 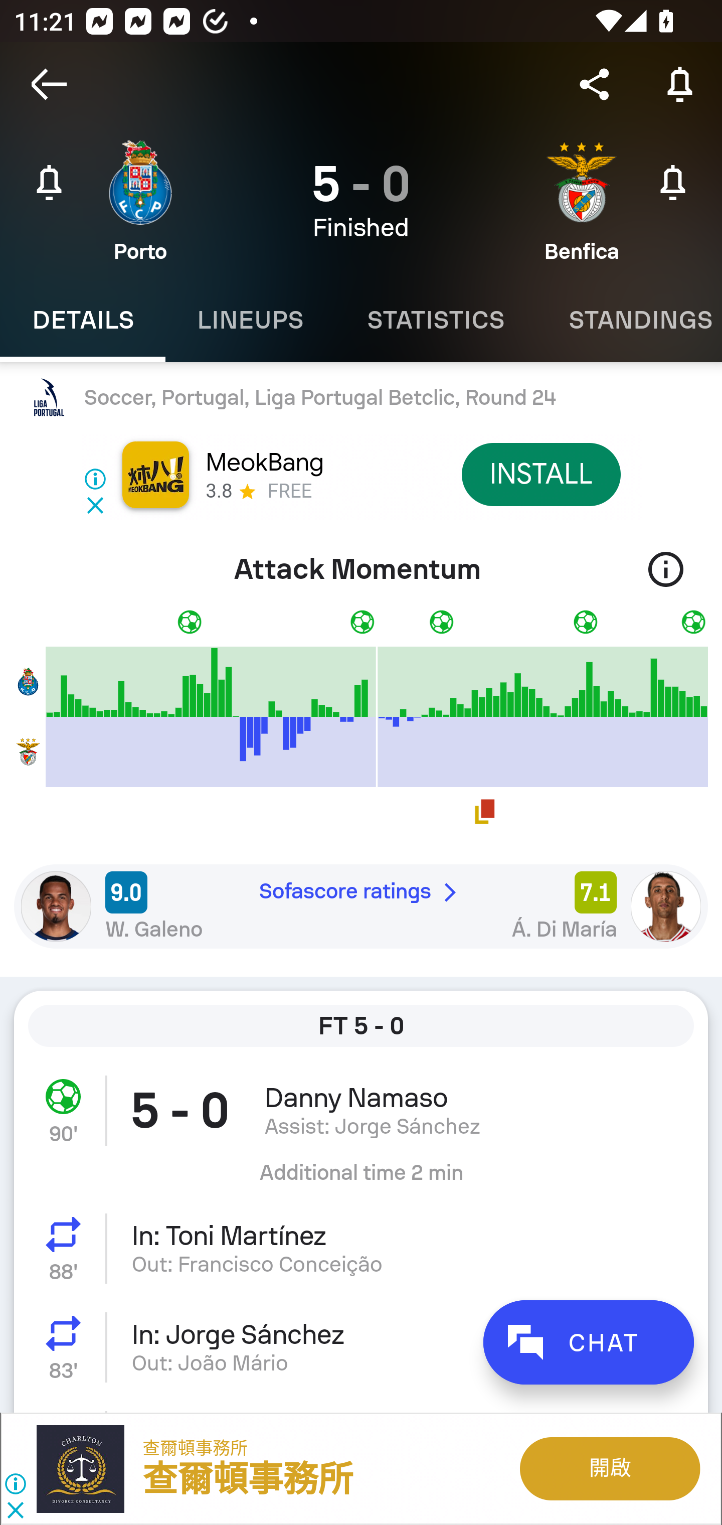 I want to click on MeokBang, so click(x=264, y=463).